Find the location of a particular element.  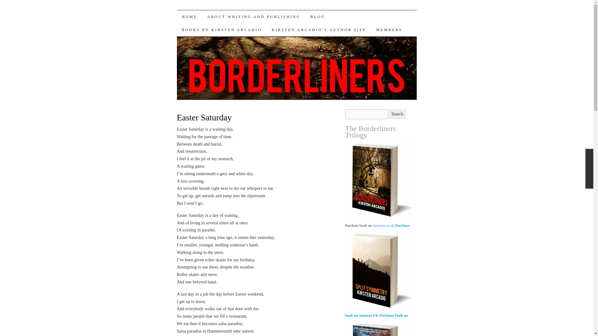

BLOG is located at coordinates (318, 17).